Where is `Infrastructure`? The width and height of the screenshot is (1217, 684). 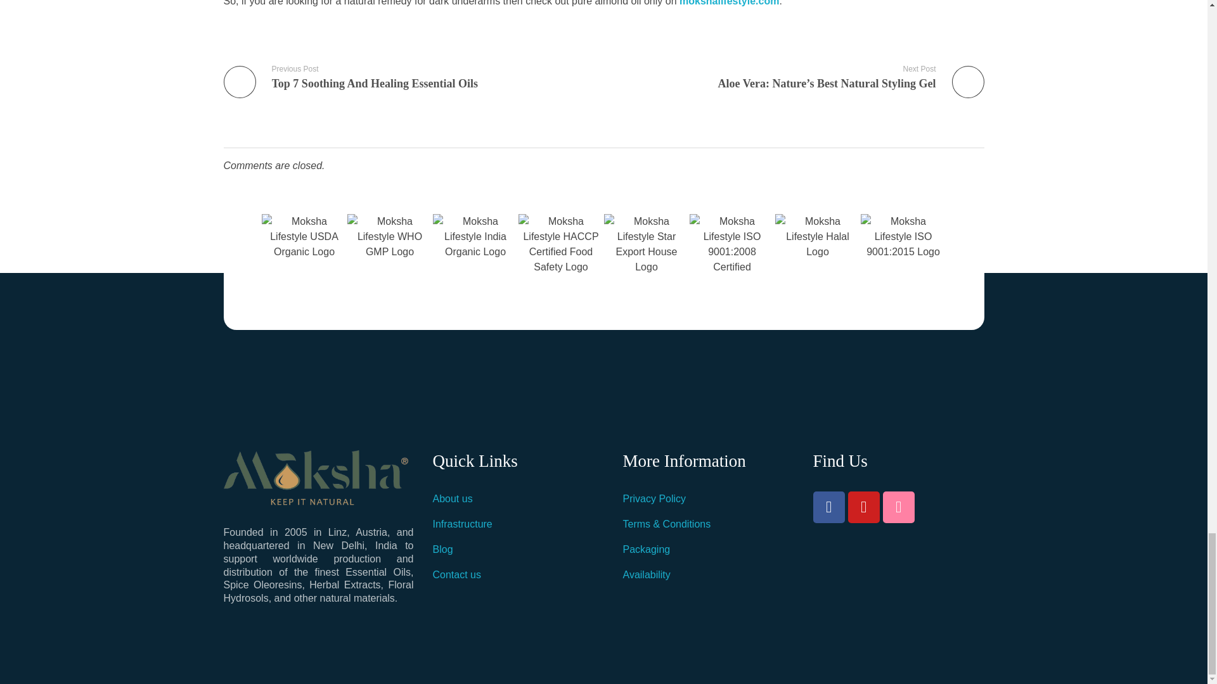
Infrastructure is located at coordinates (461, 523).